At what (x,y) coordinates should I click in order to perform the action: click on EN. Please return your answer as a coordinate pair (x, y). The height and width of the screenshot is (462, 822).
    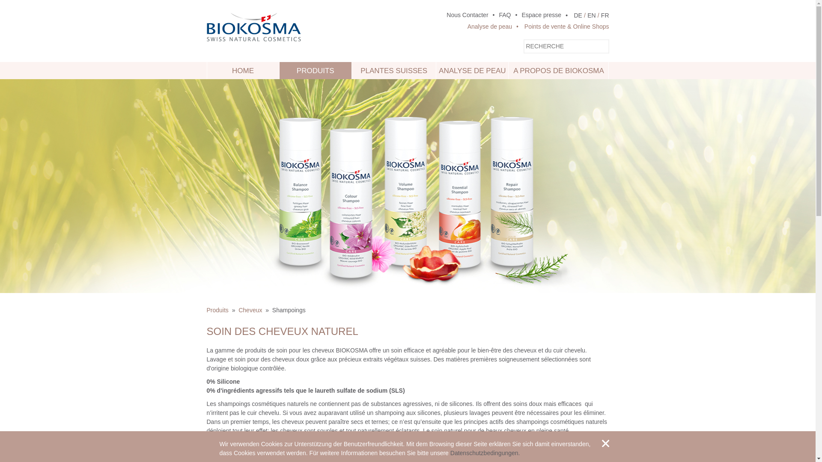
    Looking at the image, I should click on (592, 15).